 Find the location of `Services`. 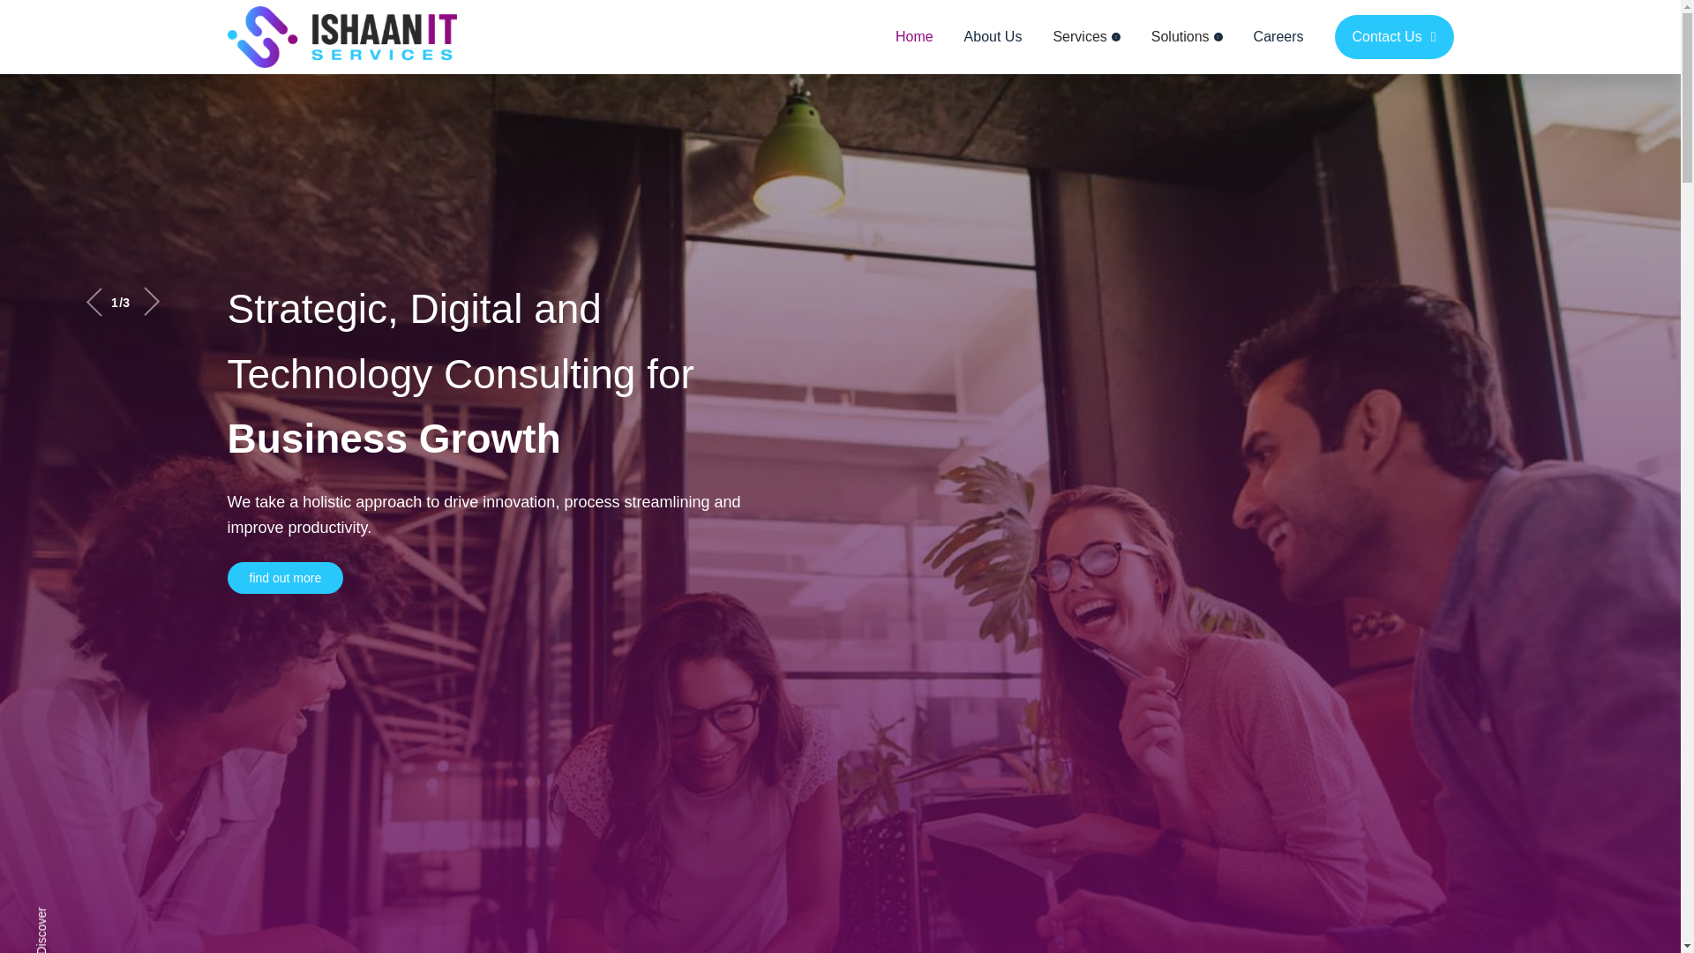

Services is located at coordinates (1085, 37).